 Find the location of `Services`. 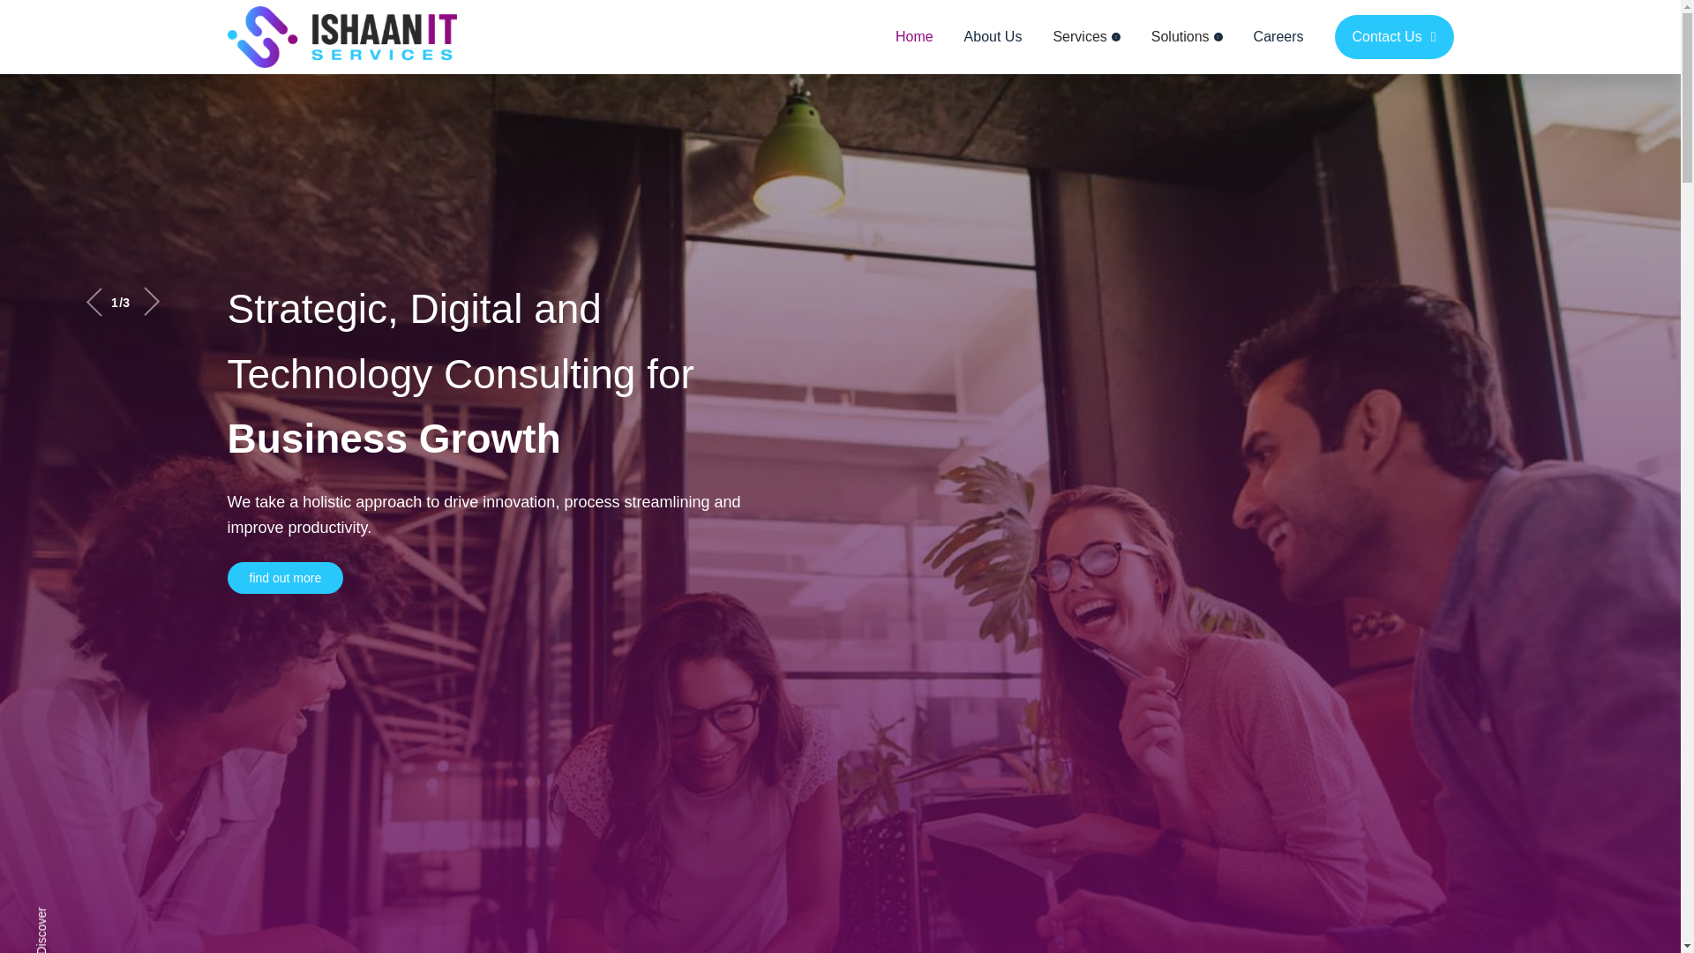

Services is located at coordinates (1085, 37).